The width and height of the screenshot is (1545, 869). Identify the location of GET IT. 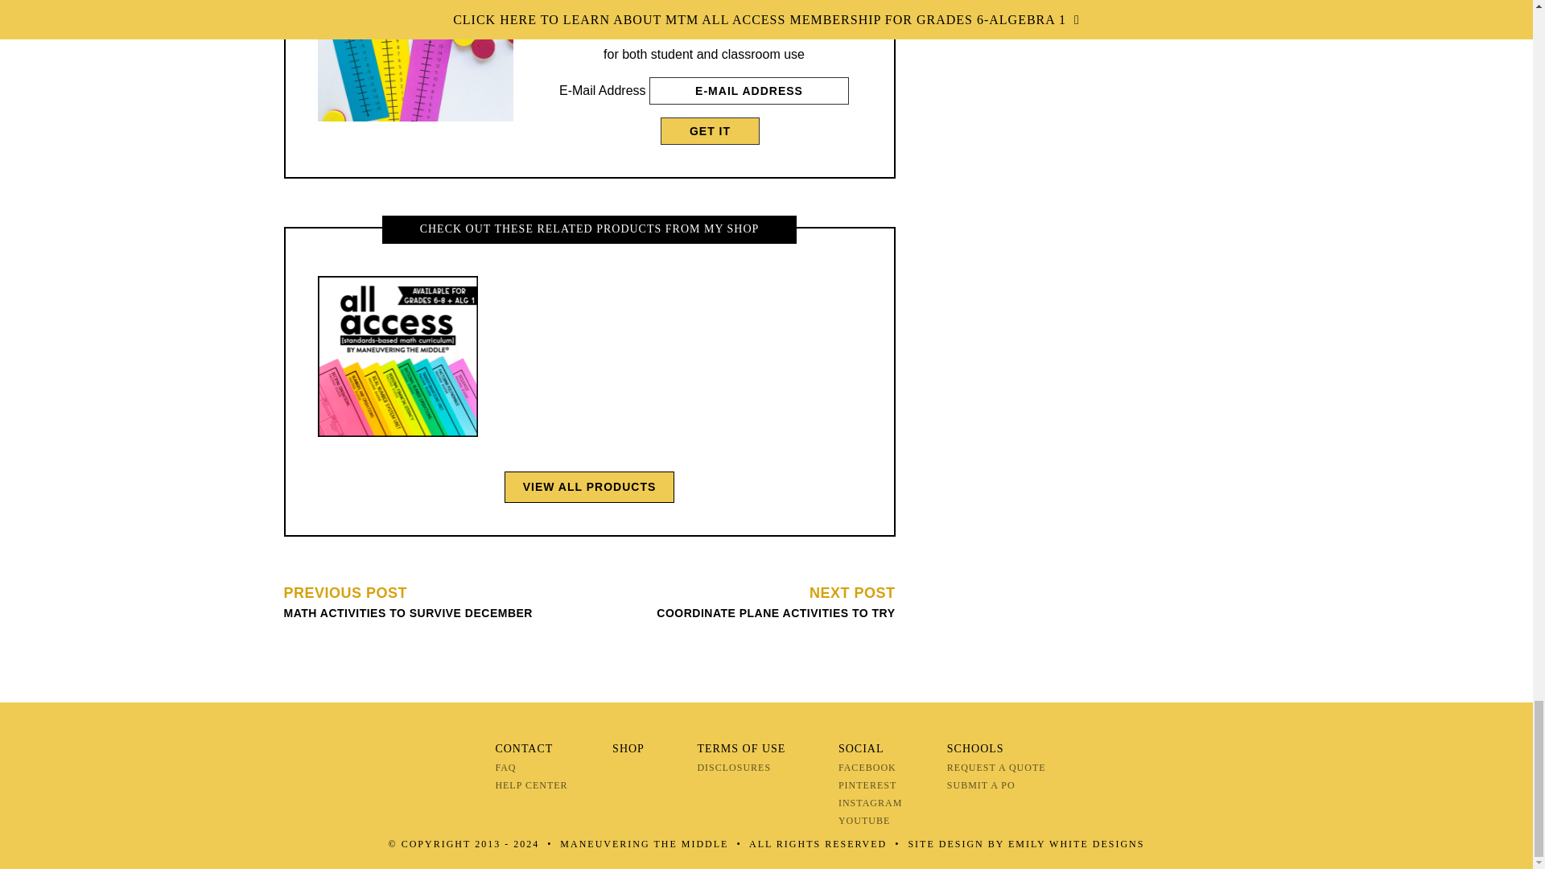
(756, 602).